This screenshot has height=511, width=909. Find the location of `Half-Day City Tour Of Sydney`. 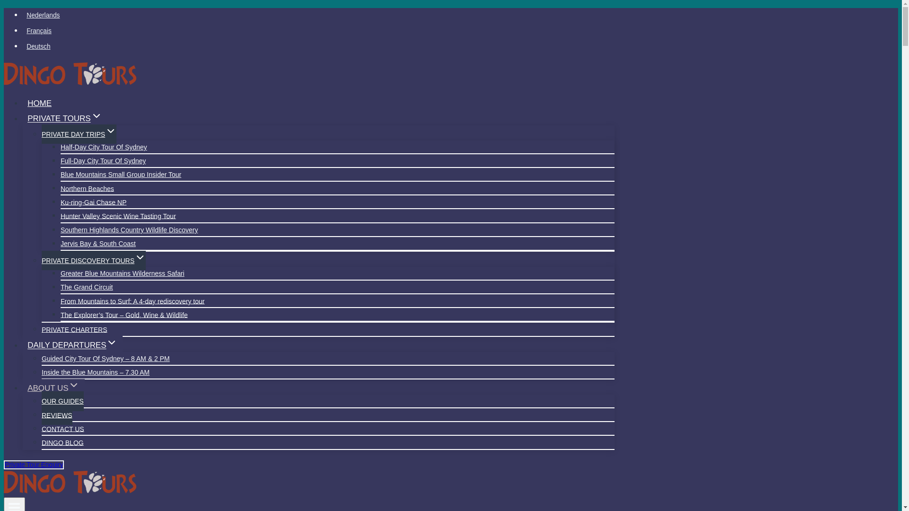

Half-Day City Tour Of Sydney is located at coordinates (104, 147).